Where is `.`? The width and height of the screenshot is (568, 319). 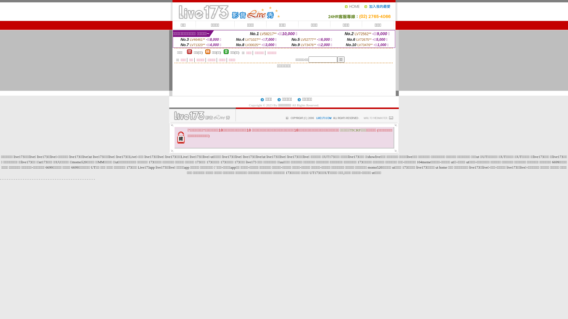
. is located at coordinates (45, 178).